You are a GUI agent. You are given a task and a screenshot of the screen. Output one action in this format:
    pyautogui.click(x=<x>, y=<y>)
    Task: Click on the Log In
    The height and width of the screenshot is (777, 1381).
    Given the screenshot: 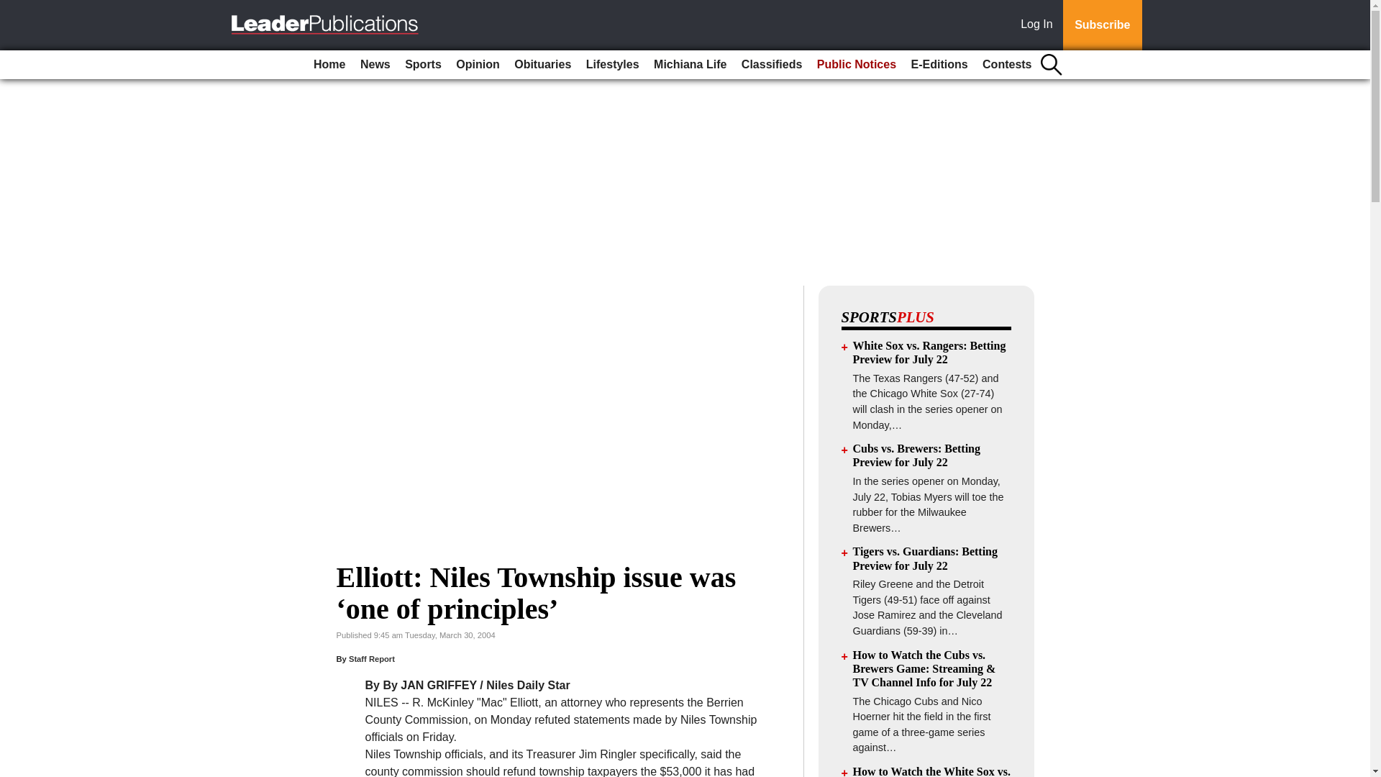 What is the action you would take?
    pyautogui.click(x=1039, y=25)
    